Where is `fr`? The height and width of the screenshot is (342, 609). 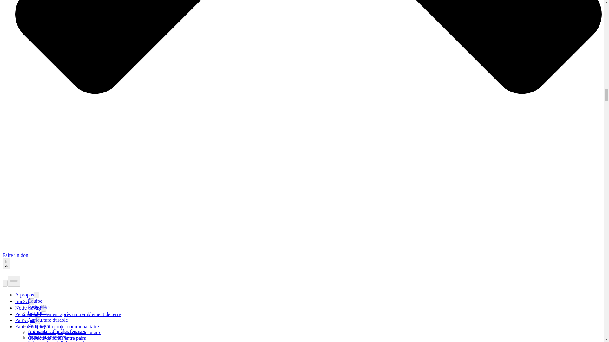
fr is located at coordinates (6, 264).